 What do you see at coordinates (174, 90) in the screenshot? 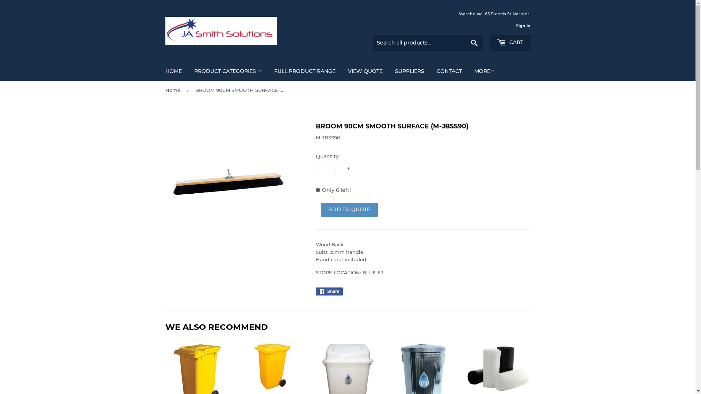
I see `Home` at bounding box center [174, 90].